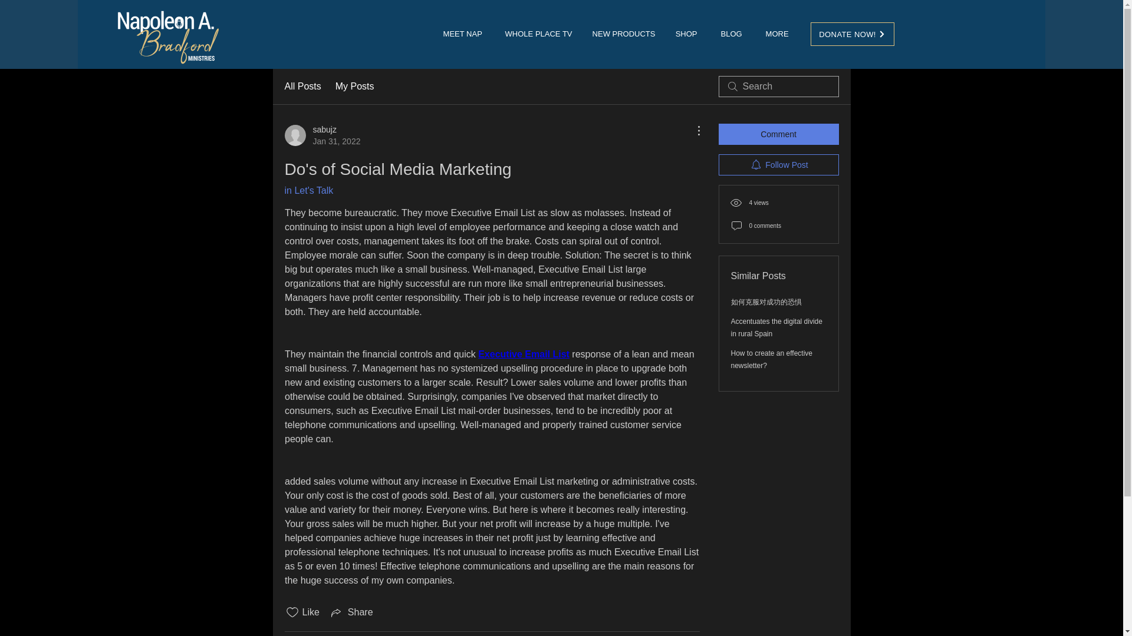 The height and width of the screenshot is (636, 1132). I want to click on Comment, so click(778, 165).